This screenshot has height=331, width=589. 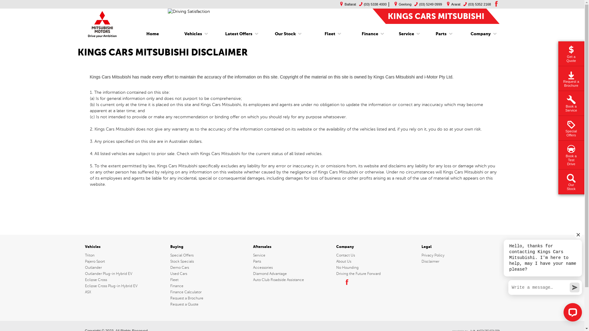 What do you see at coordinates (153, 34) in the screenshot?
I see `Home` at bounding box center [153, 34].